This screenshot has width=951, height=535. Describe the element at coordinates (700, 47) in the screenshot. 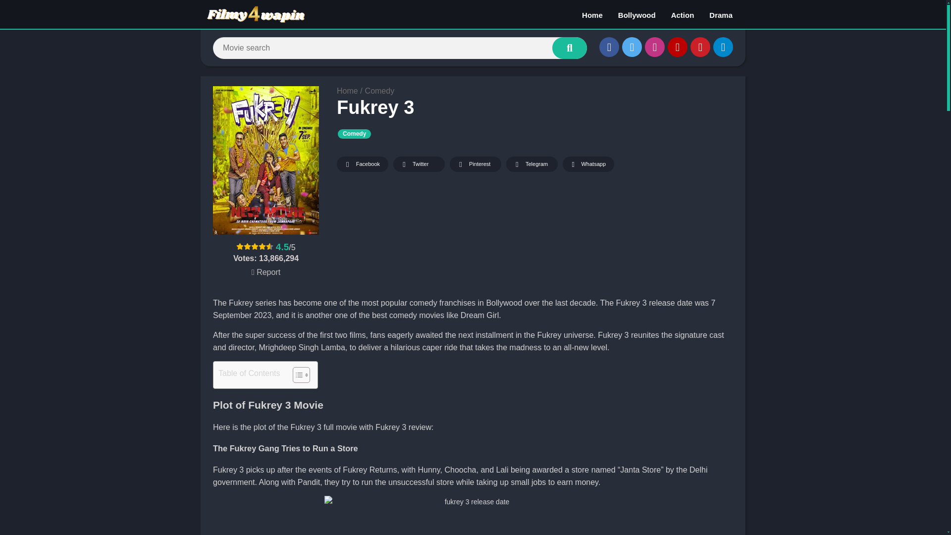

I see `Pinterest` at that location.